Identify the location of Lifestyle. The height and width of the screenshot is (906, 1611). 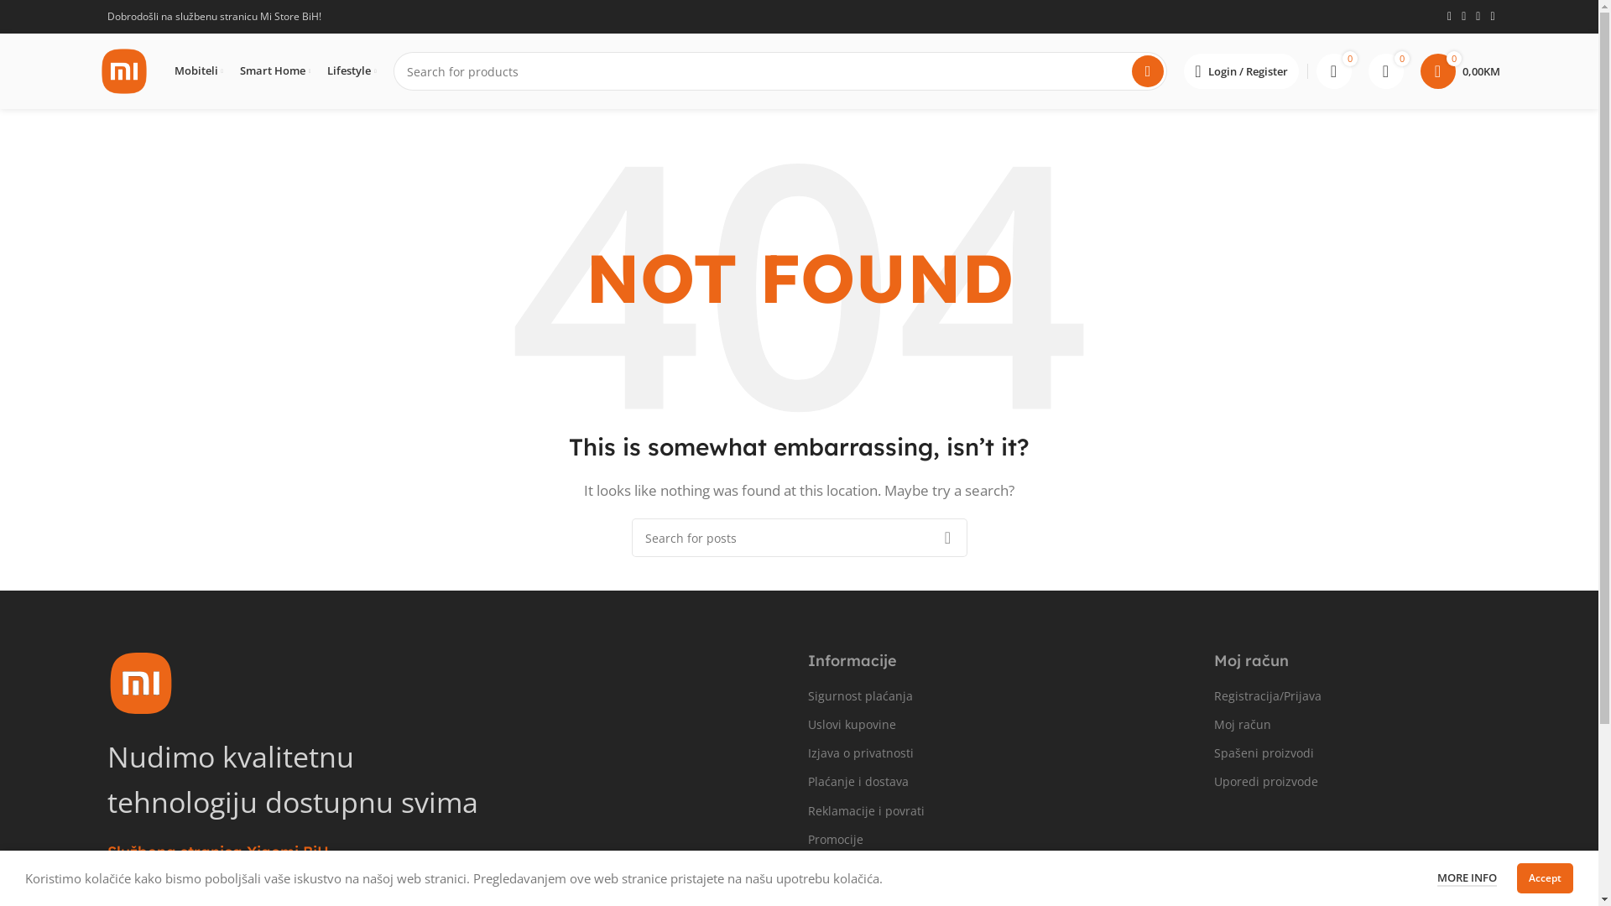
(352, 71).